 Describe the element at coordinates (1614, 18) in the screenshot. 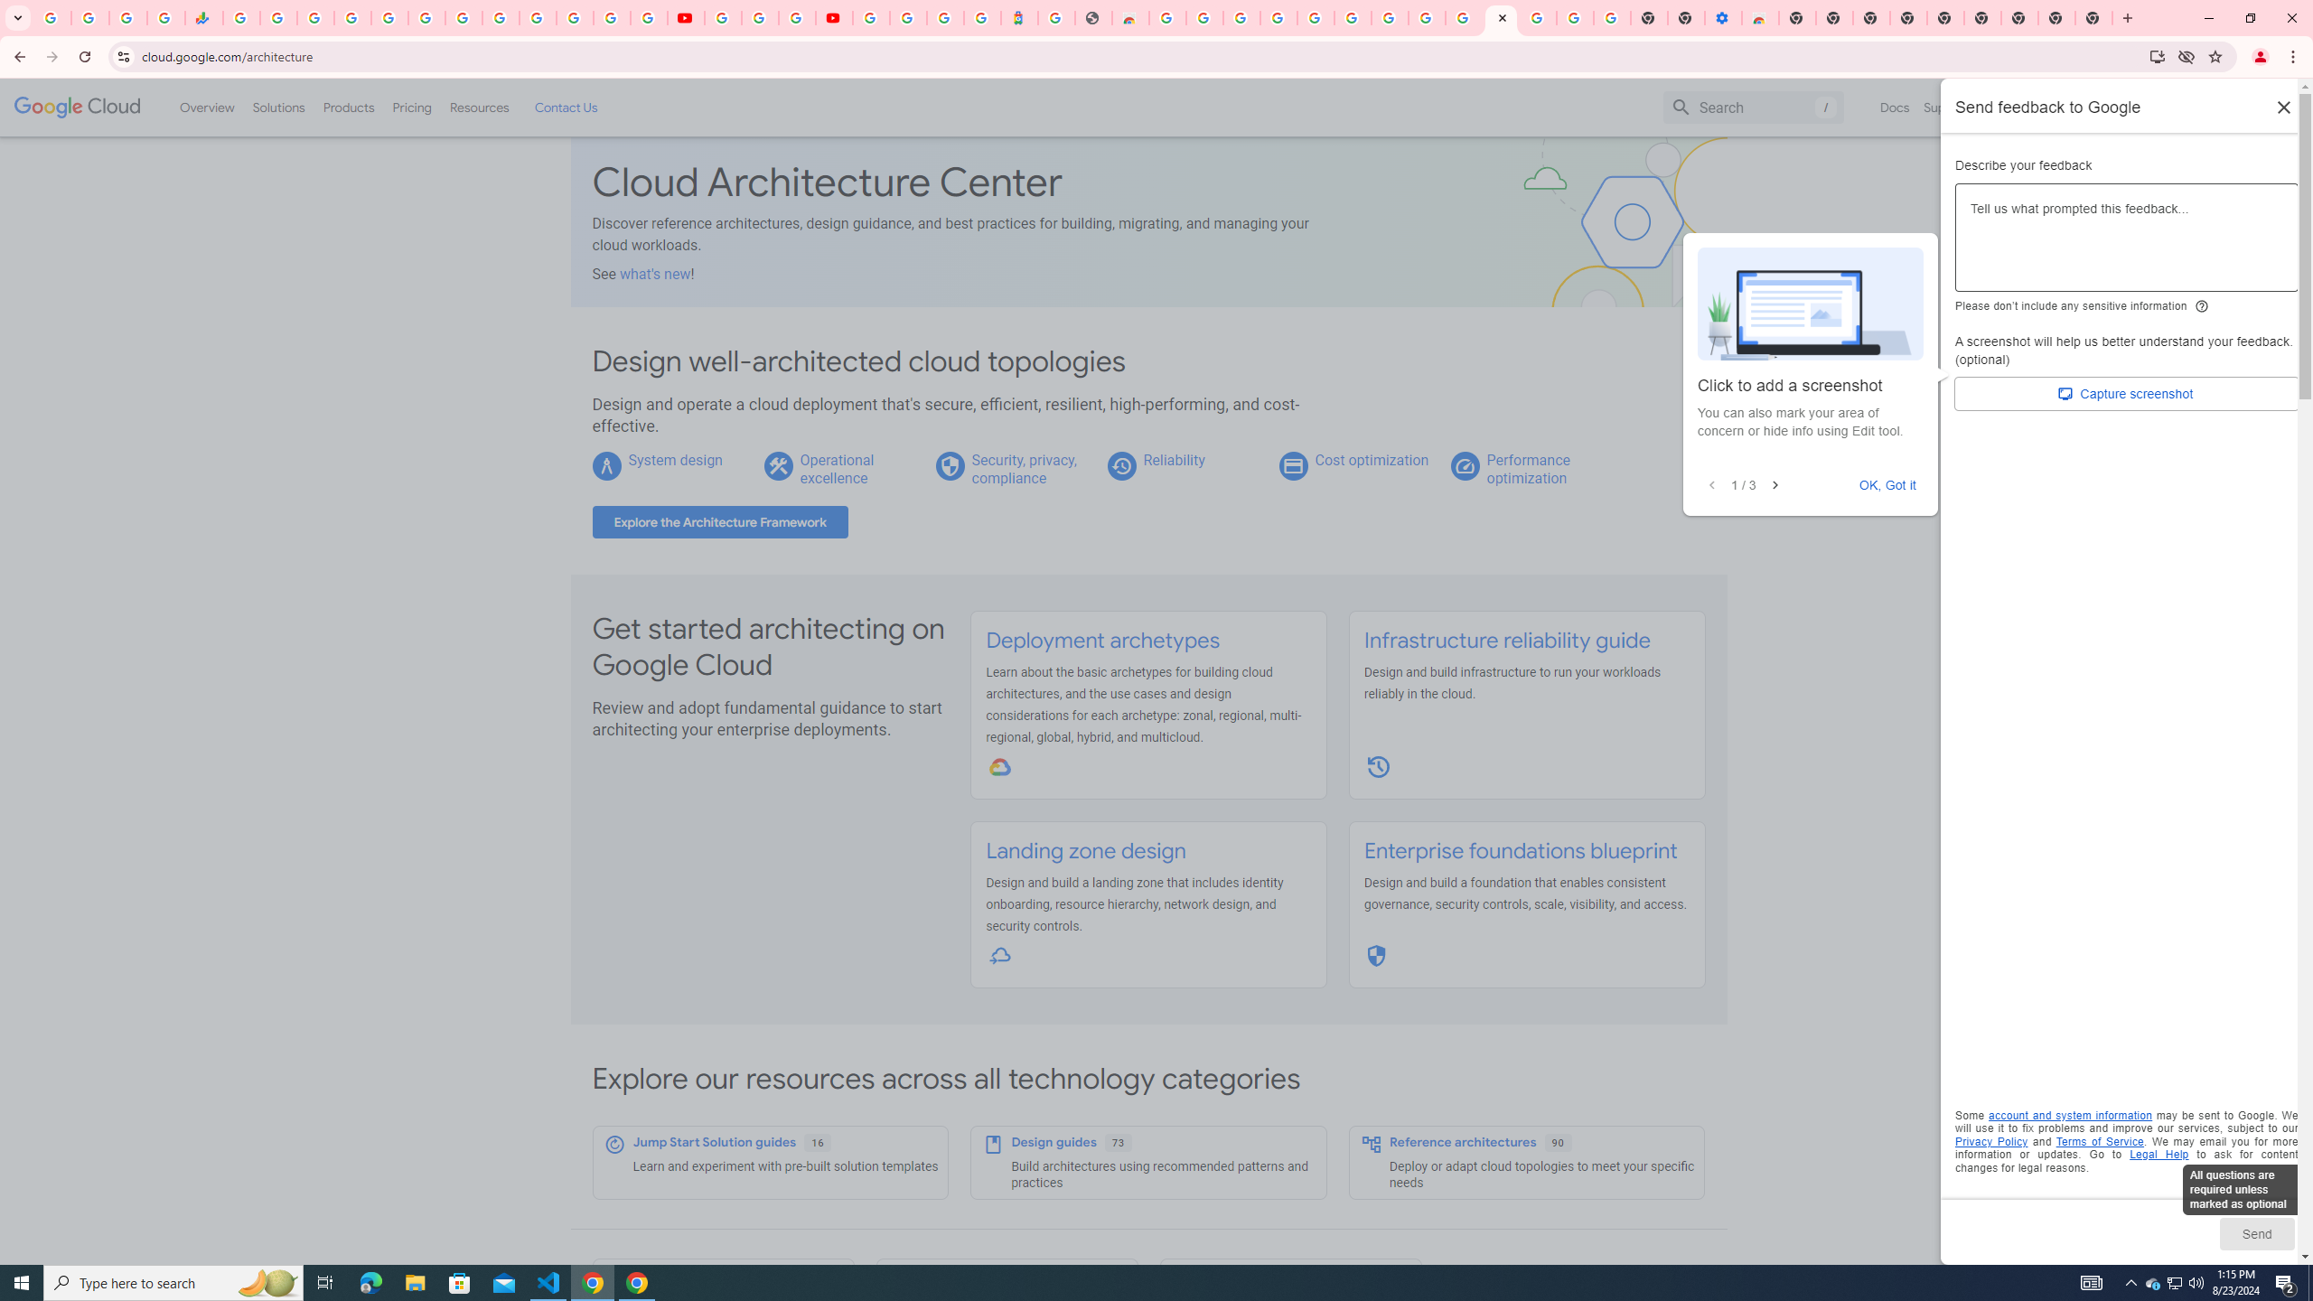

I see `Turn cookies on or off - Computer - Google Account Help` at that location.